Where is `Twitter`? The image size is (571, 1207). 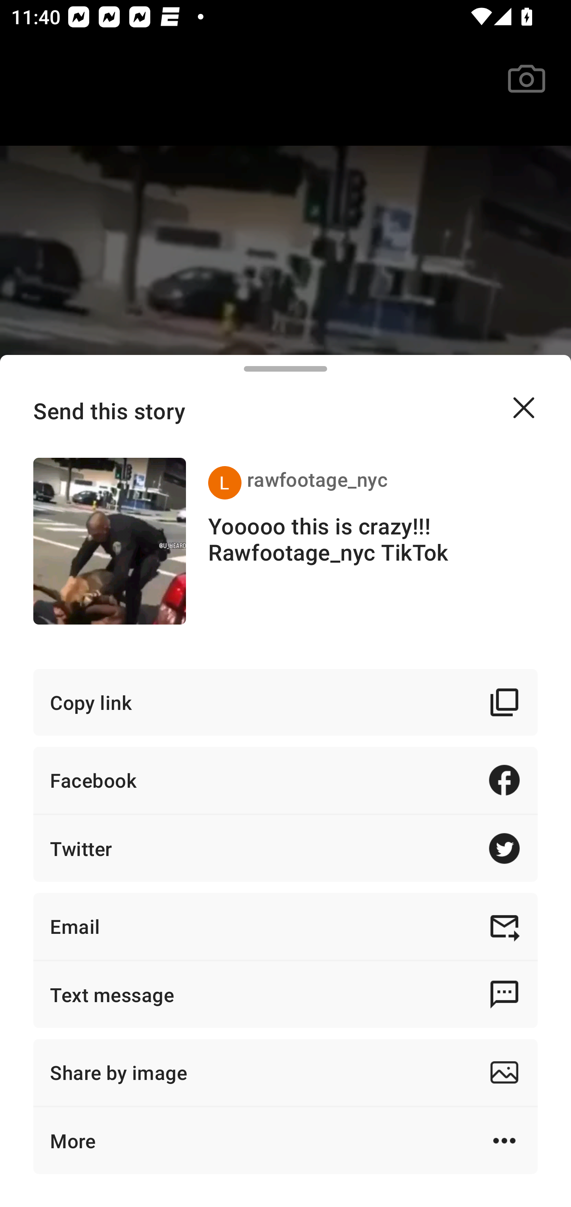
Twitter is located at coordinates (285, 848).